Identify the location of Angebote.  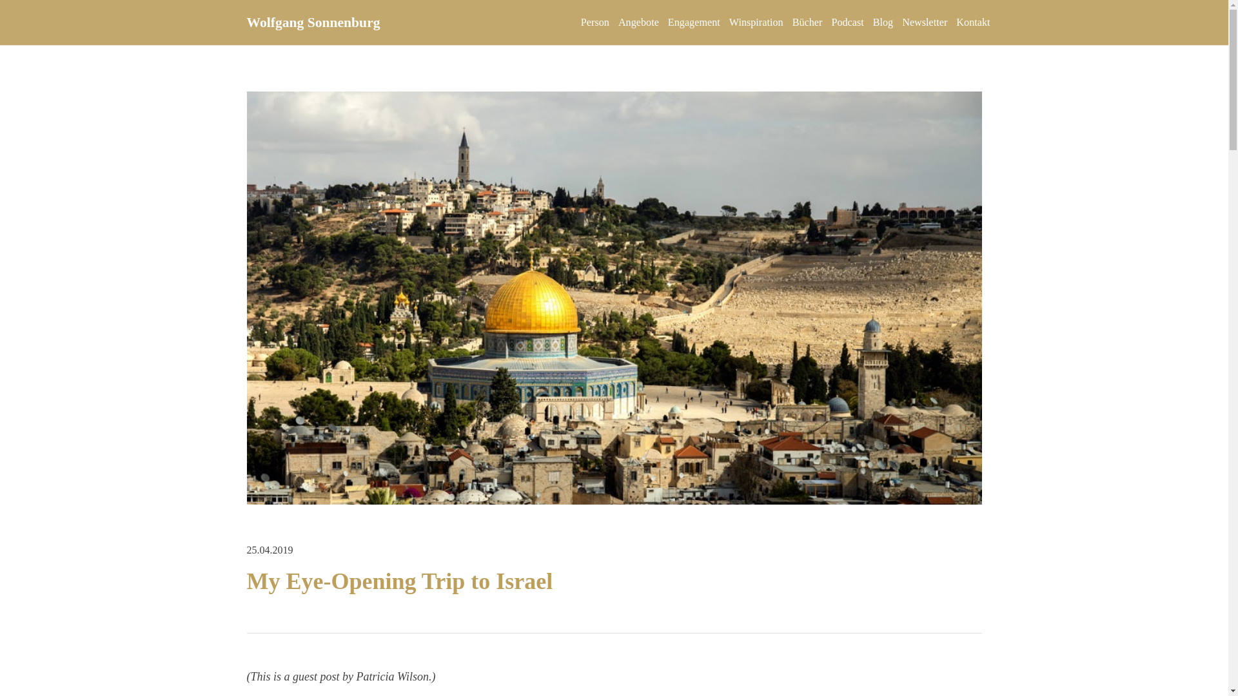
(638, 23).